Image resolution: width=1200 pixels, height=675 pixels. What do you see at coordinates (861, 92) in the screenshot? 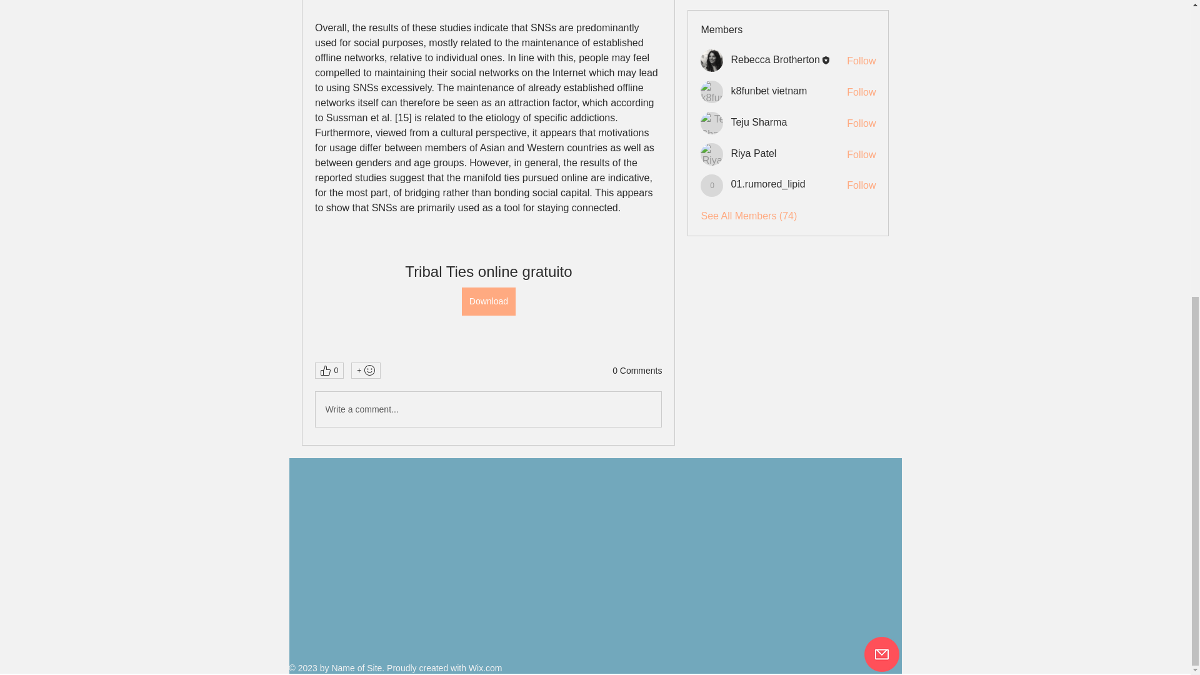
I see `Follow` at bounding box center [861, 92].